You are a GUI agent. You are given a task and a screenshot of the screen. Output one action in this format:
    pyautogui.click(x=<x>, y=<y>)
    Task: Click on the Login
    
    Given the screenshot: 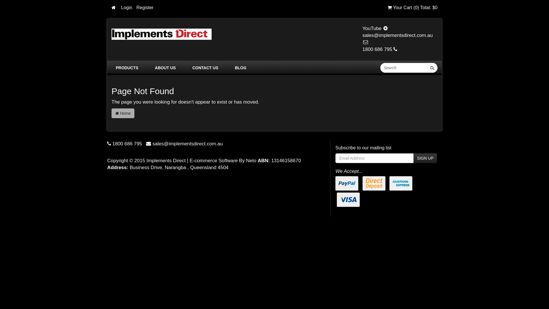 What is the action you would take?
    pyautogui.click(x=126, y=7)
    